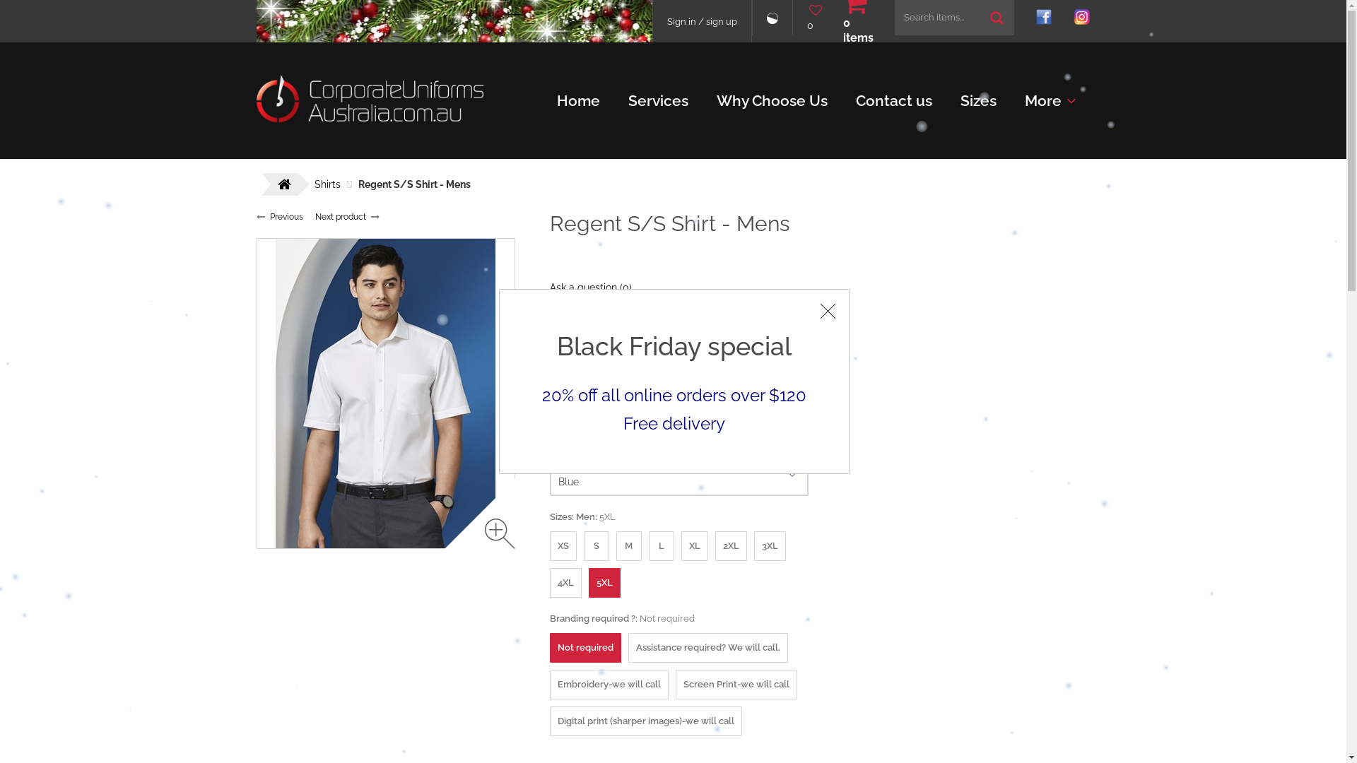  I want to click on Previous, so click(287, 217).